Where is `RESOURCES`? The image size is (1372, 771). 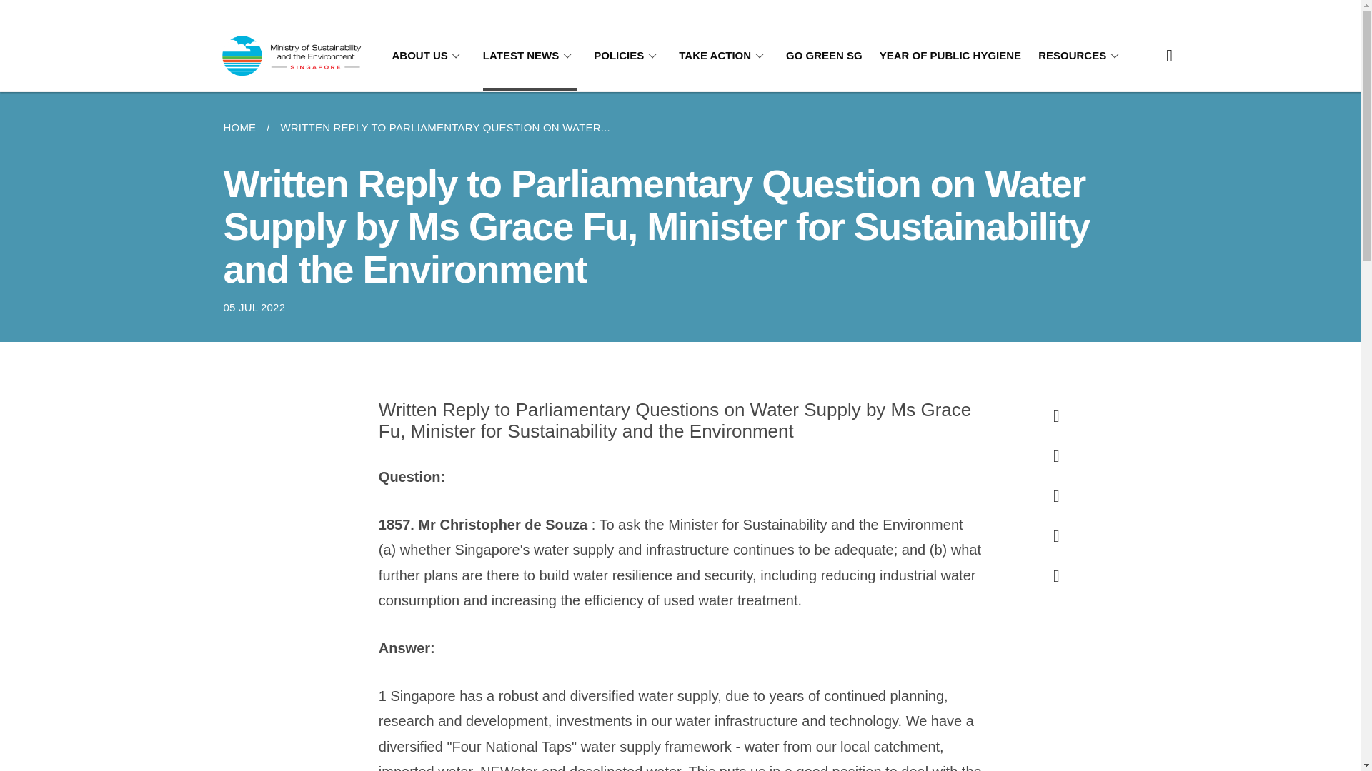
RESOURCES is located at coordinates (1080, 56).